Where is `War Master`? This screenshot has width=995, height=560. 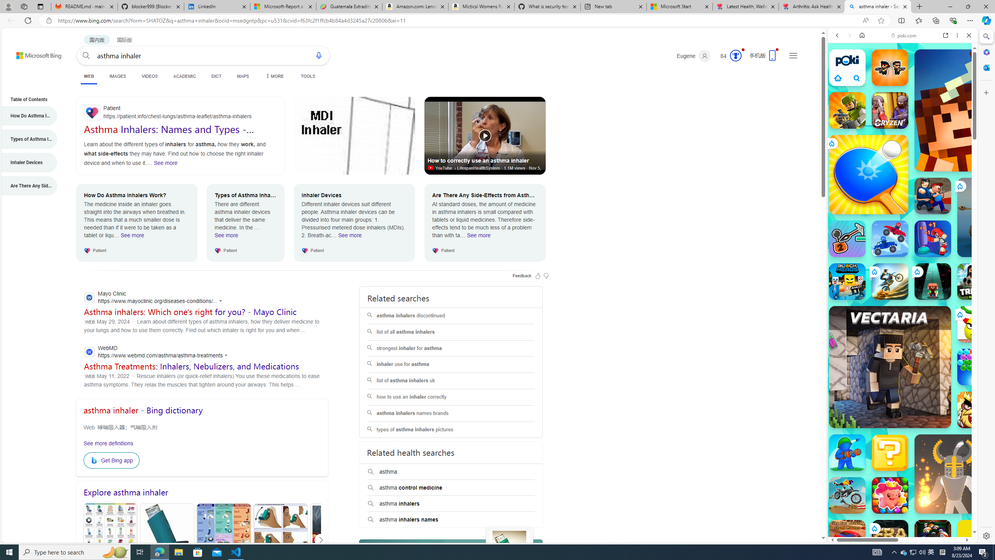
War Master is located at coordinates (847, 453).